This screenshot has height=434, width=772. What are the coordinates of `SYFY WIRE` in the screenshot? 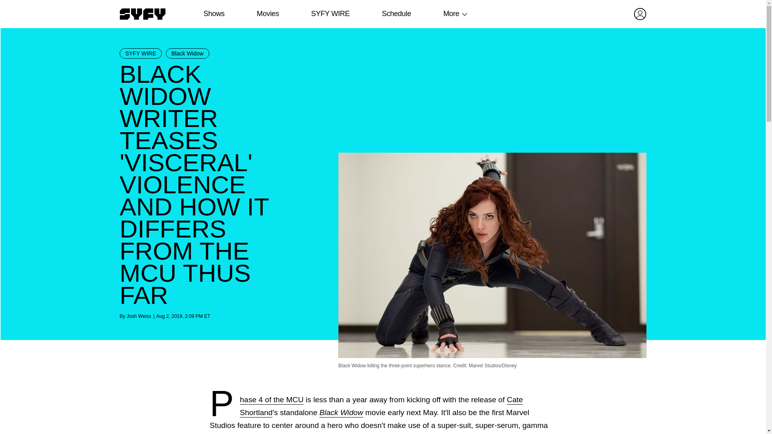 It's located at (330, 14).